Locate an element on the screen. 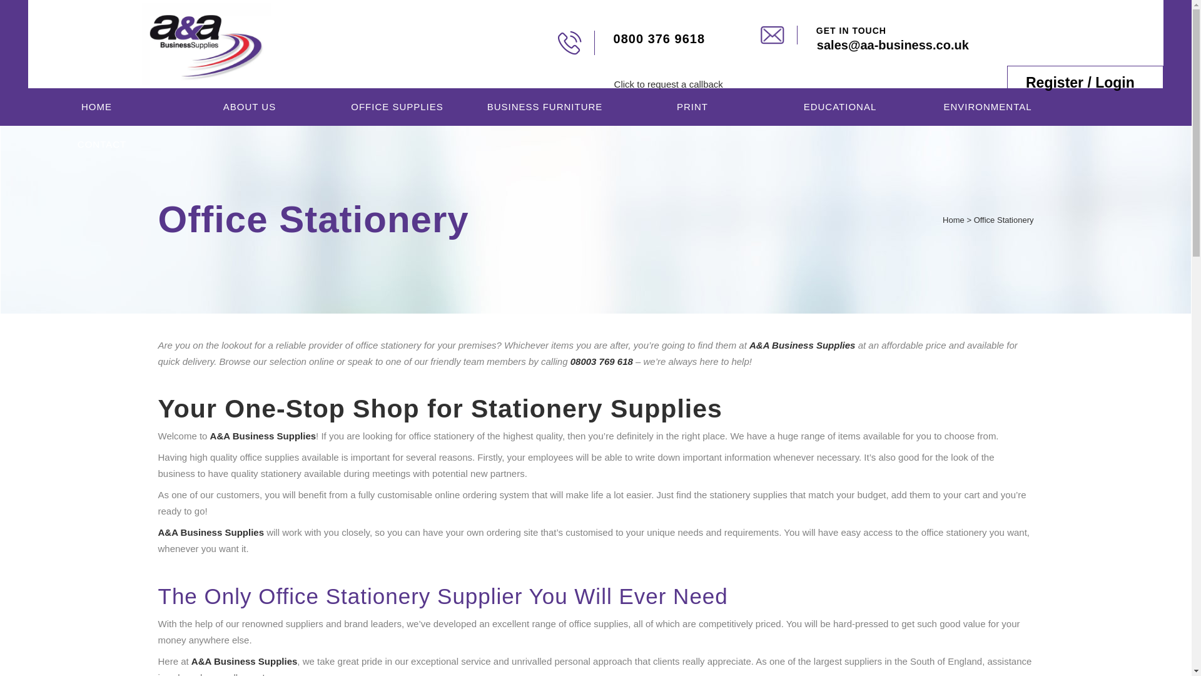 Image resolution: width=1201 pixels, height=676 pixels. ENVIRONMENTAL is located at coordinates (987, 106).